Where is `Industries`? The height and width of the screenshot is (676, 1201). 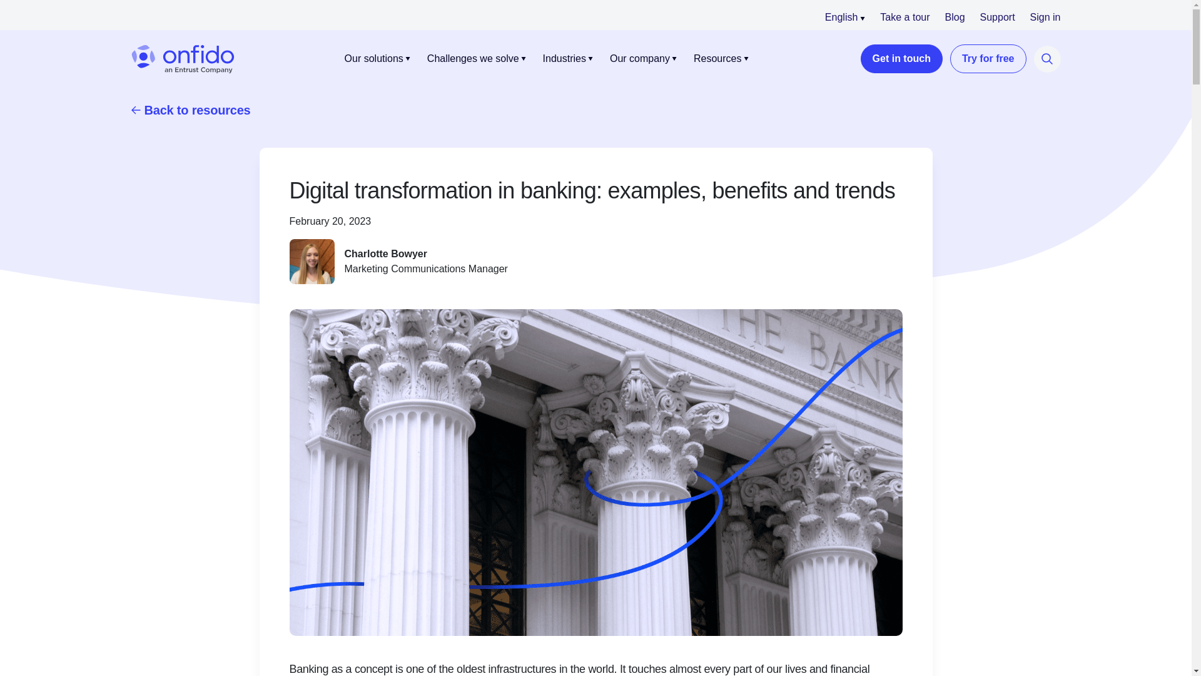
Industries is located at coordinates (564, 59).